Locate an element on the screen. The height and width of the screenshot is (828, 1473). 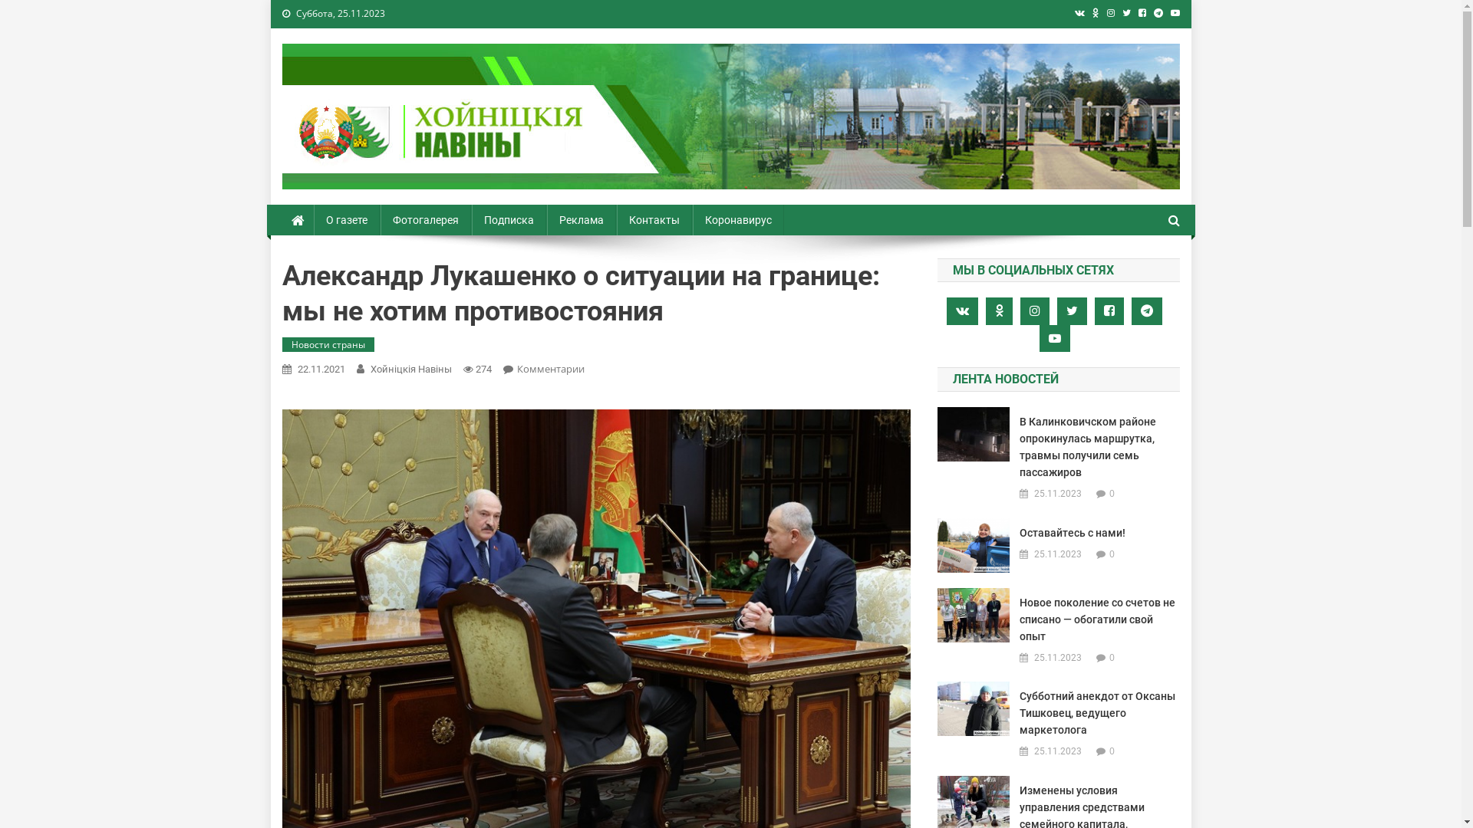
0 is located at coordinates (1112, 751).